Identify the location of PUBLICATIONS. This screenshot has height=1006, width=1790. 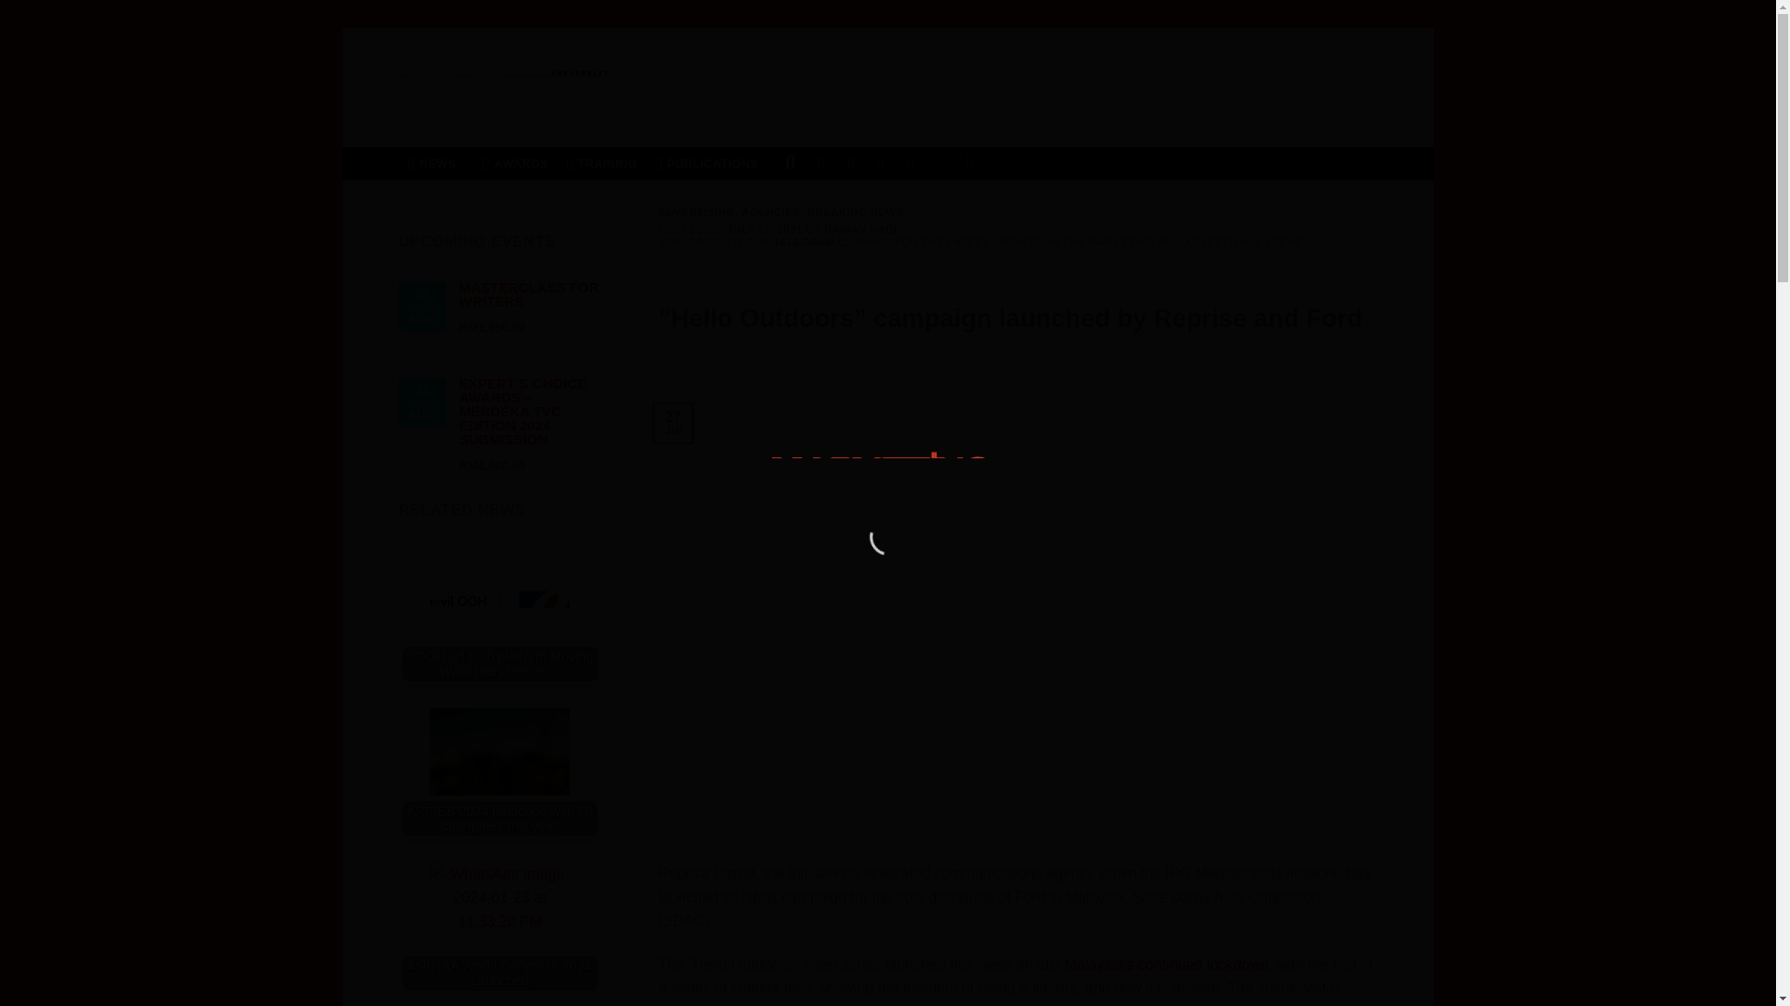
(710, 164).